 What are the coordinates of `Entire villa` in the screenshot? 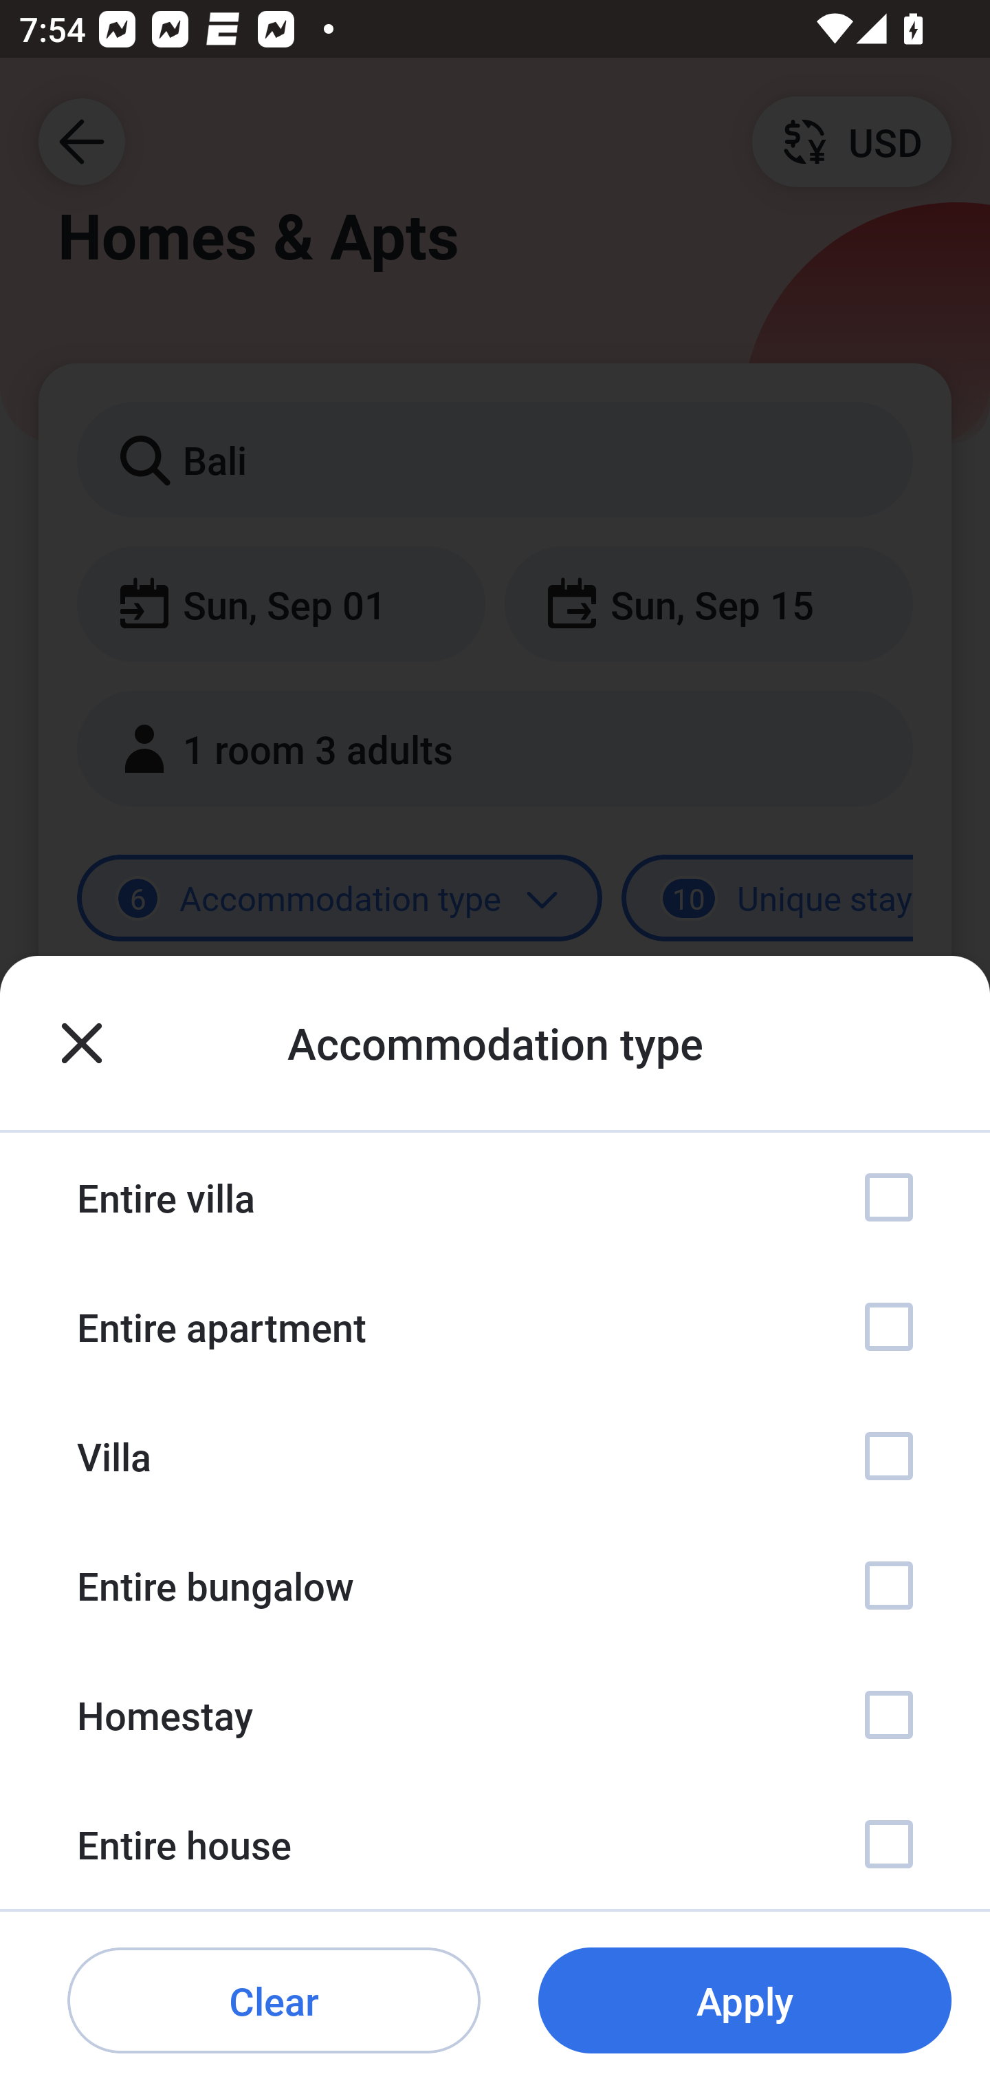 It's located at (495, 1197).